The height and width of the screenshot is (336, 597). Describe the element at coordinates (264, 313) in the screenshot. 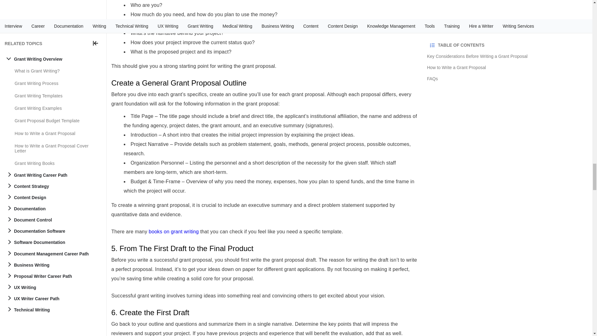

I see `6. Create the First Draft` at that location.